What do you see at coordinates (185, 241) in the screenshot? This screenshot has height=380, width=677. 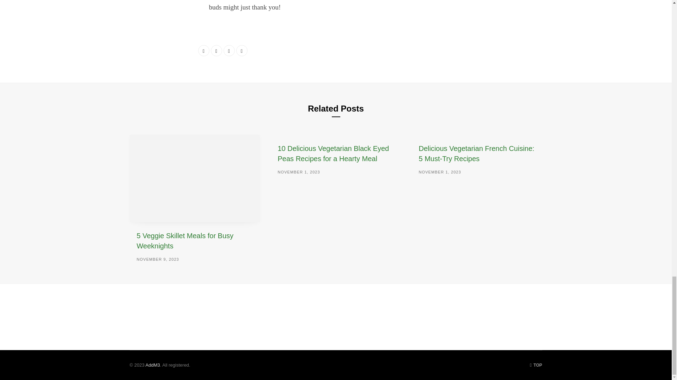 I see `5 Veggie Skillet Meals for Busy Weeknights` at bounding box center [185, 241].